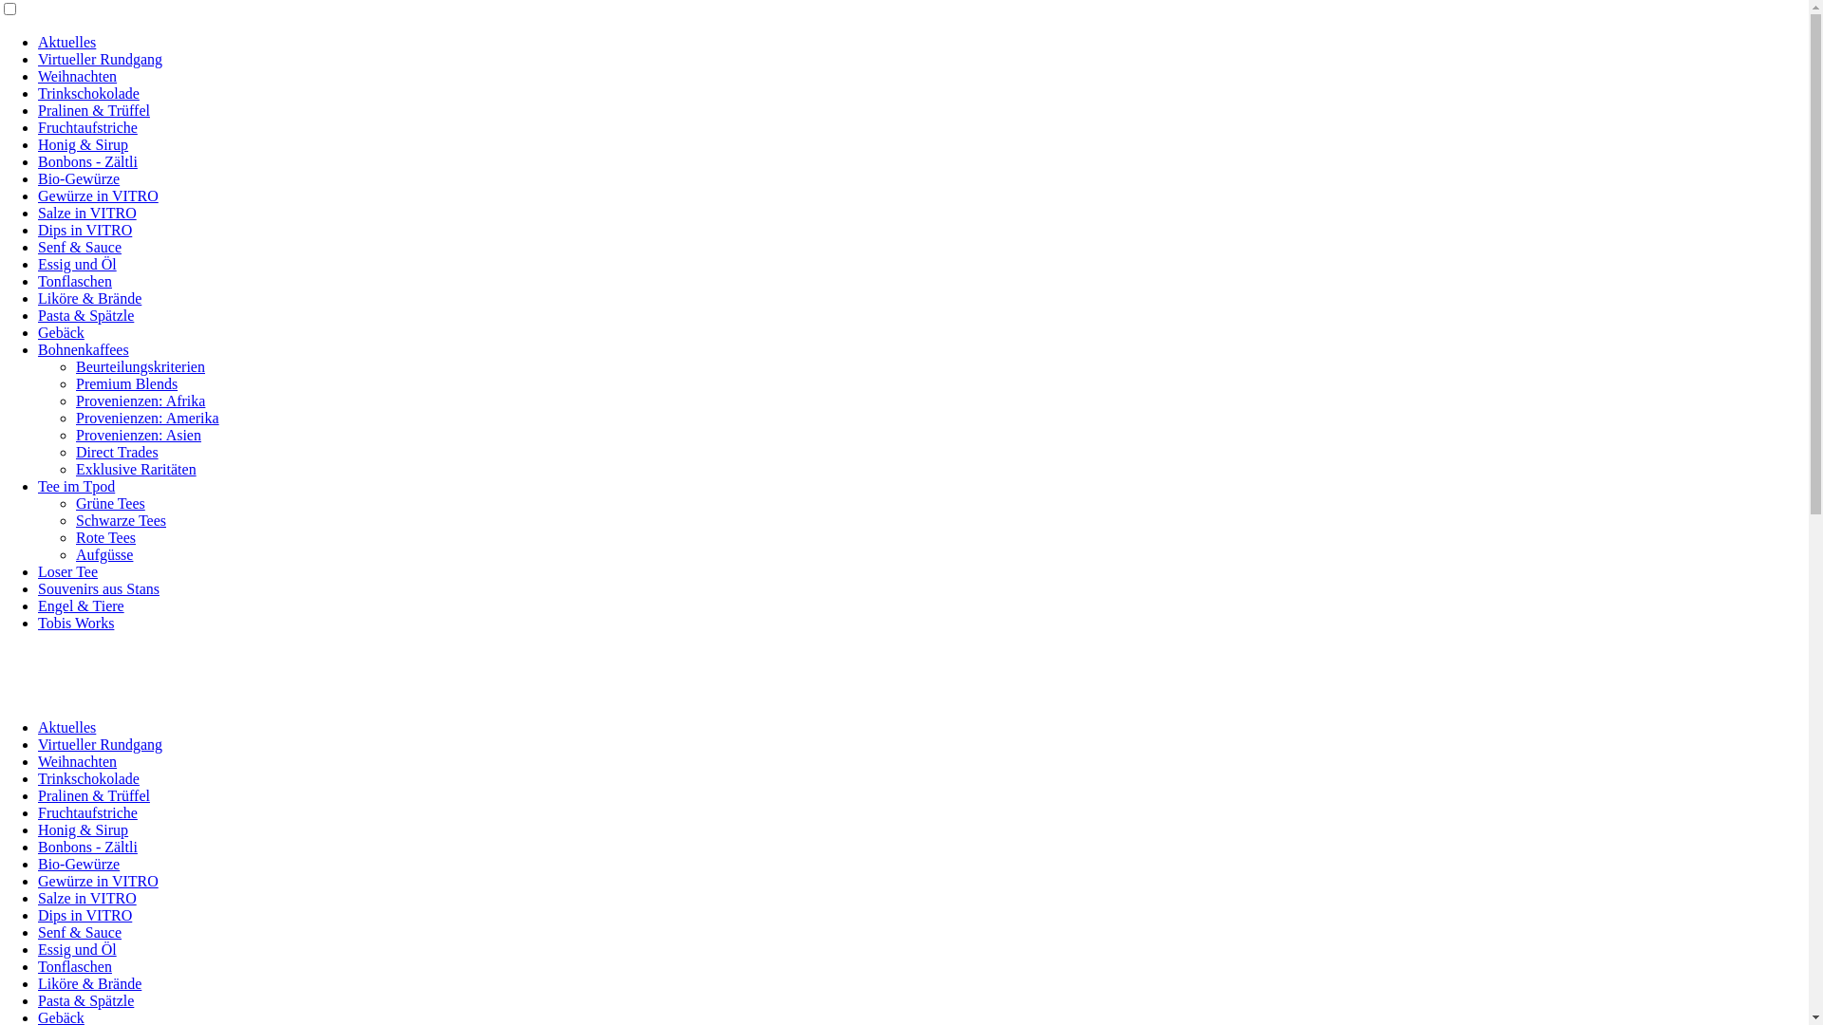 This screenshot has height=1025, width=1823. Describe the element at coordinates (139, 435) in the screenshot. I see `Provenienzen: Asien` at that location.